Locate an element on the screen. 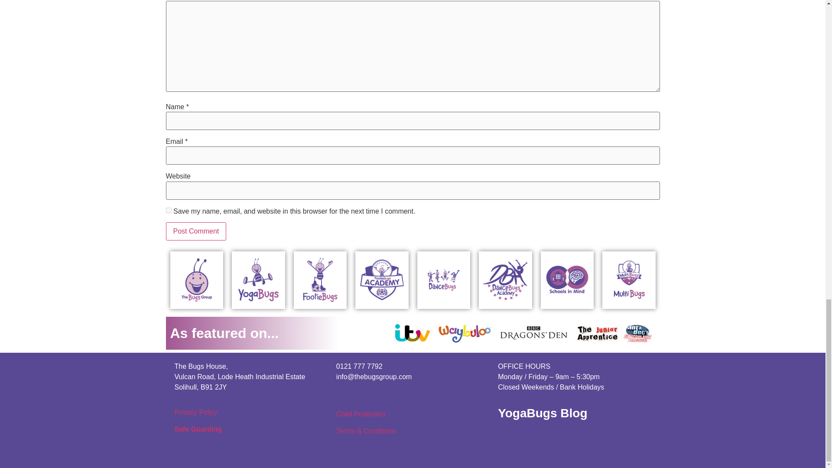 This screenshot has width=832, height=468. YogaBugs Blog is located at coordinates (543, 413).